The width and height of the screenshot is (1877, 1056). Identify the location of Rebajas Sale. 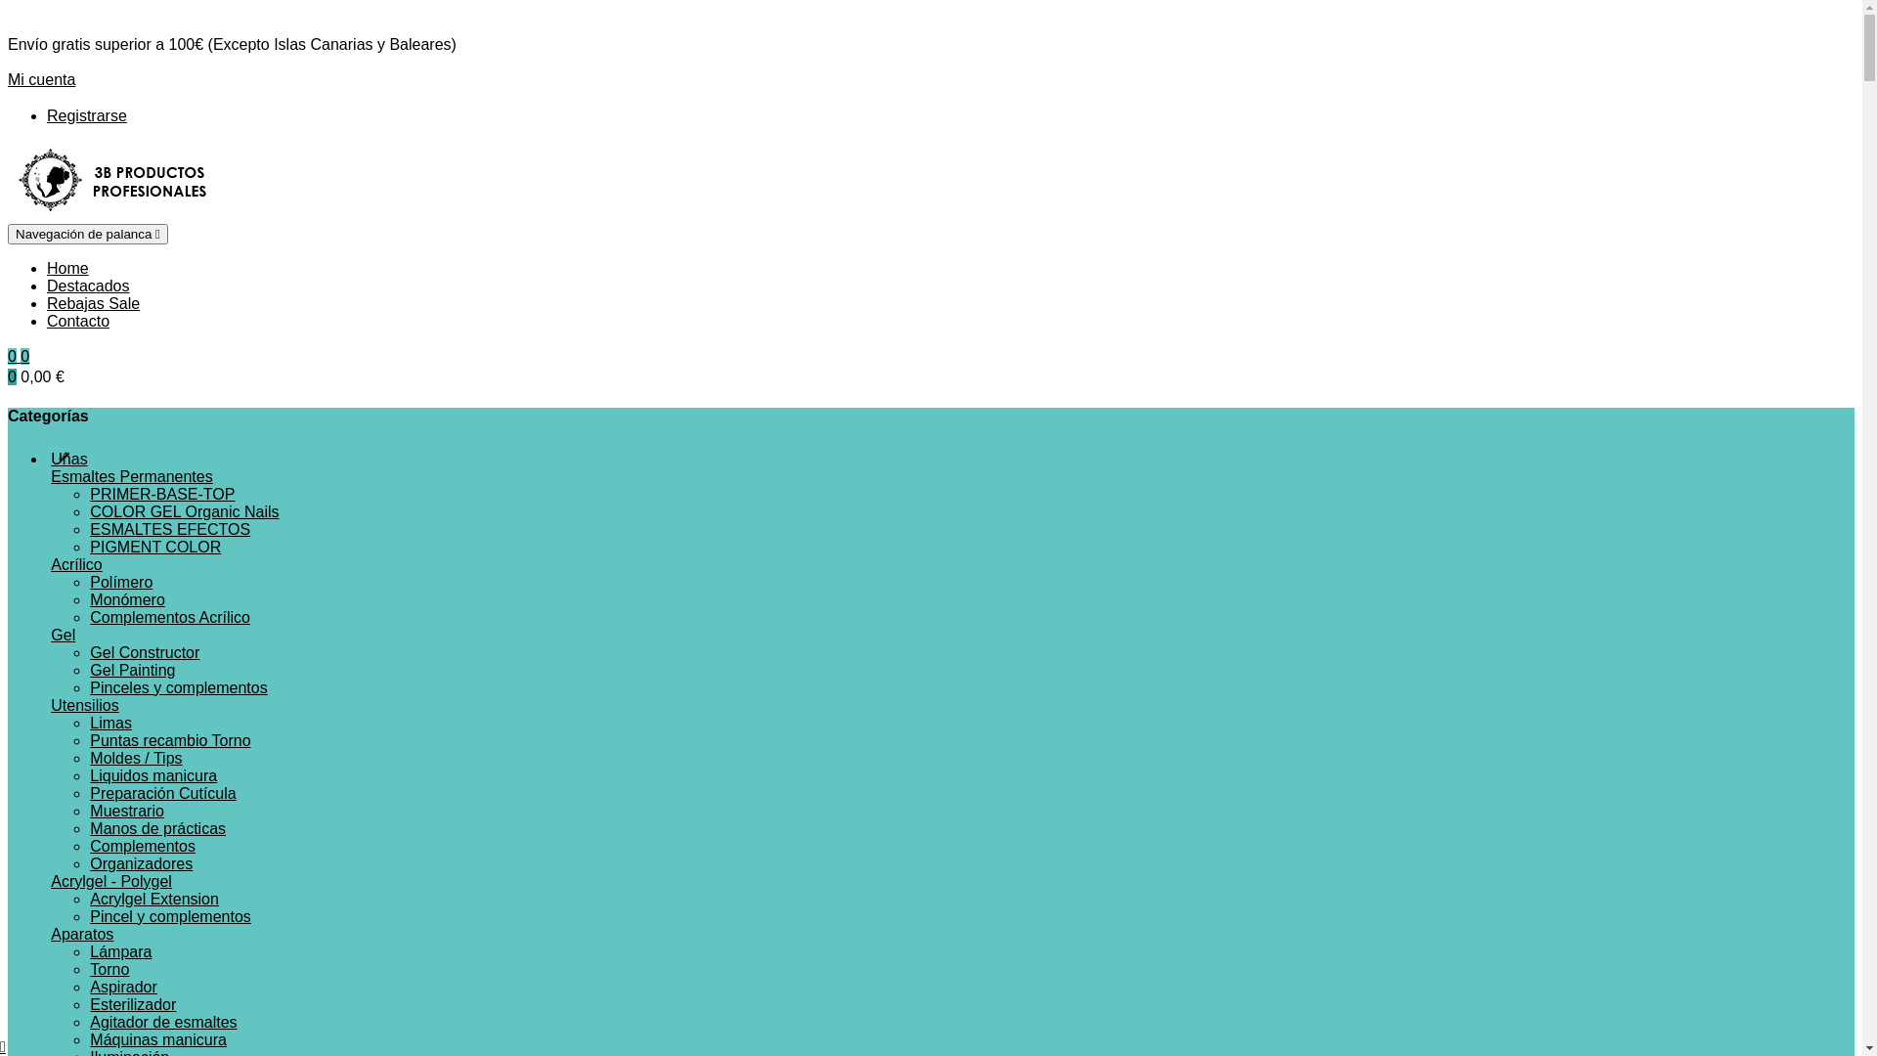
(94, 303).